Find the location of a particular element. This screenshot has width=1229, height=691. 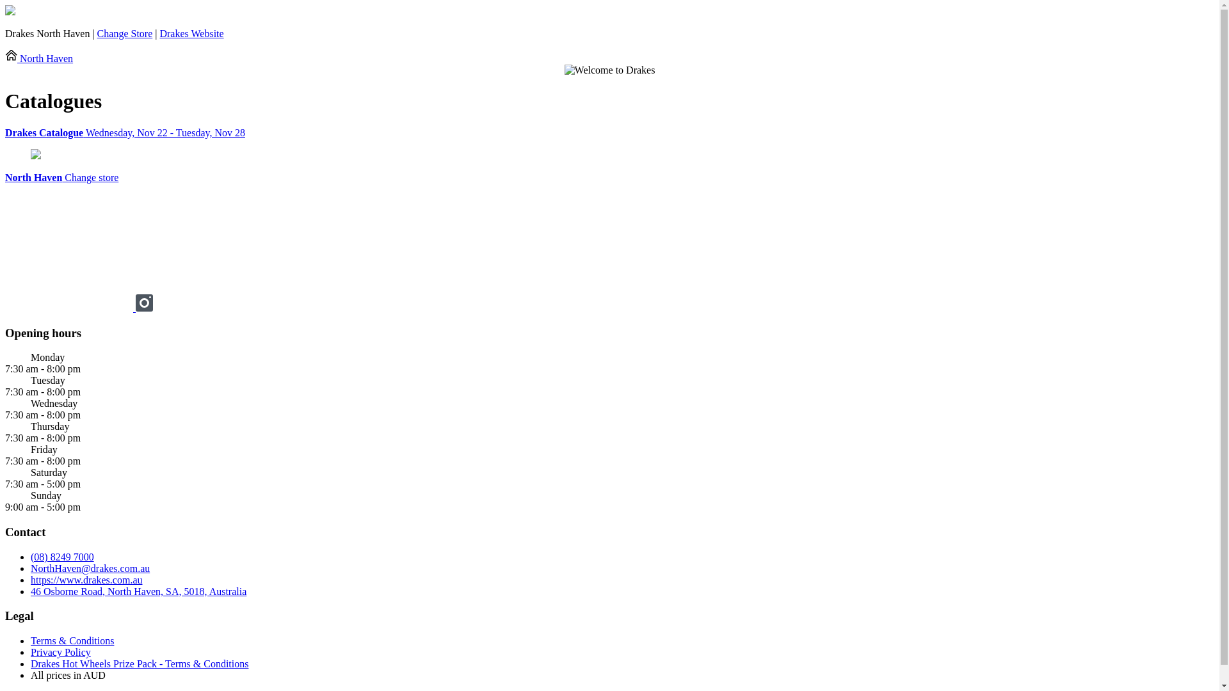

North Haven Change store is located at coordinates (61, 178).